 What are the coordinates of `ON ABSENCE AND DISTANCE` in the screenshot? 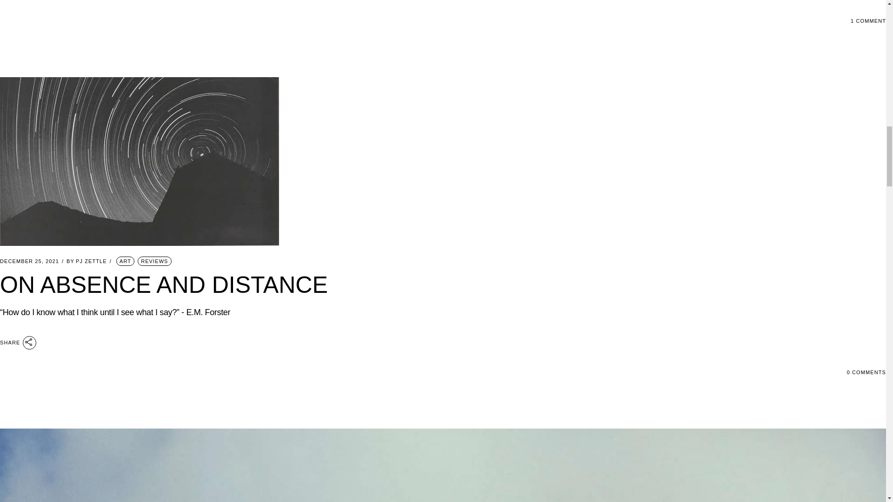 It's located at (164, 285).